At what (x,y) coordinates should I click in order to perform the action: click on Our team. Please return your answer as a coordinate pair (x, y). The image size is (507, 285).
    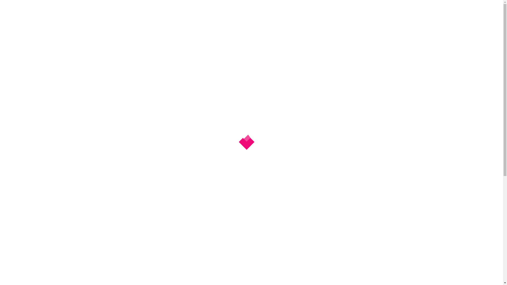
    Looking at the image, I should click on (184, 66).